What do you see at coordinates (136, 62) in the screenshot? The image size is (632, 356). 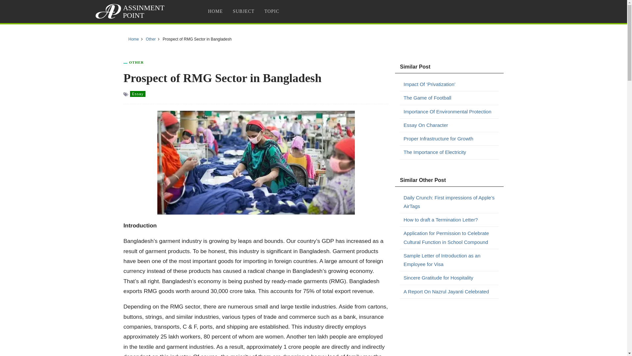 I see `Other` at bounding box center [136, 62].